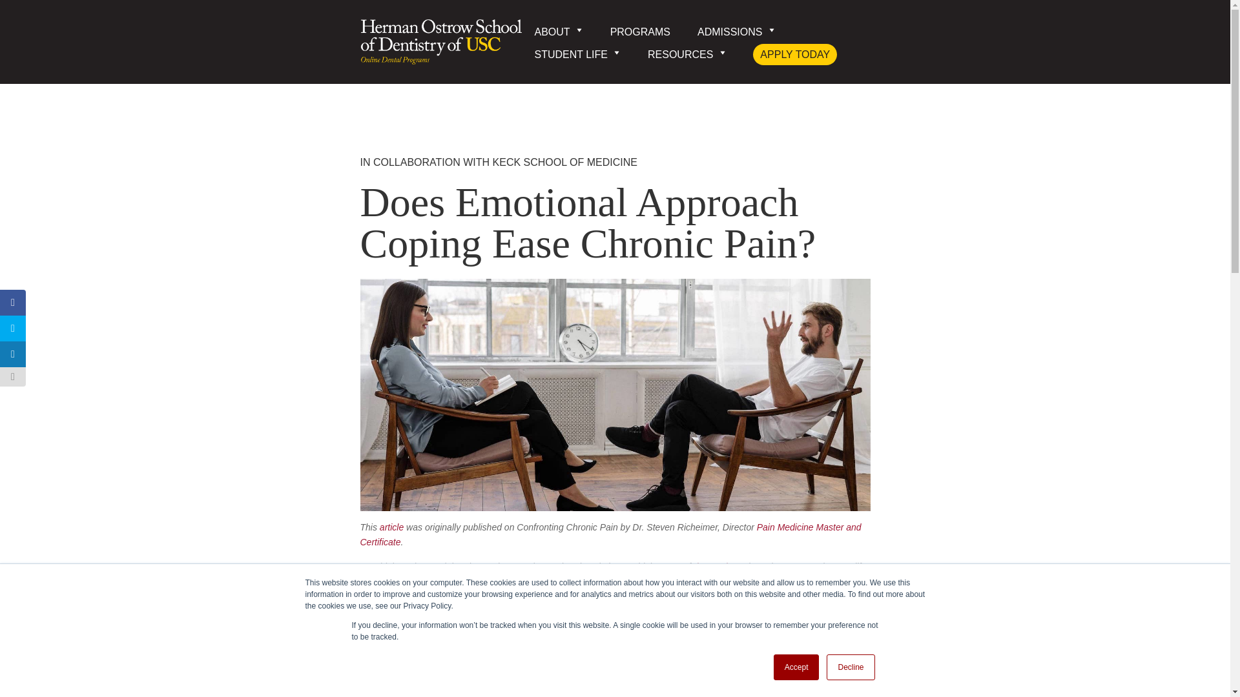 The height and width of the screenshot is (697, 1240). What do you see at coordinates (558, 34) in the screenshot?
I see `ABOUT` at bounding box center [558, 34].